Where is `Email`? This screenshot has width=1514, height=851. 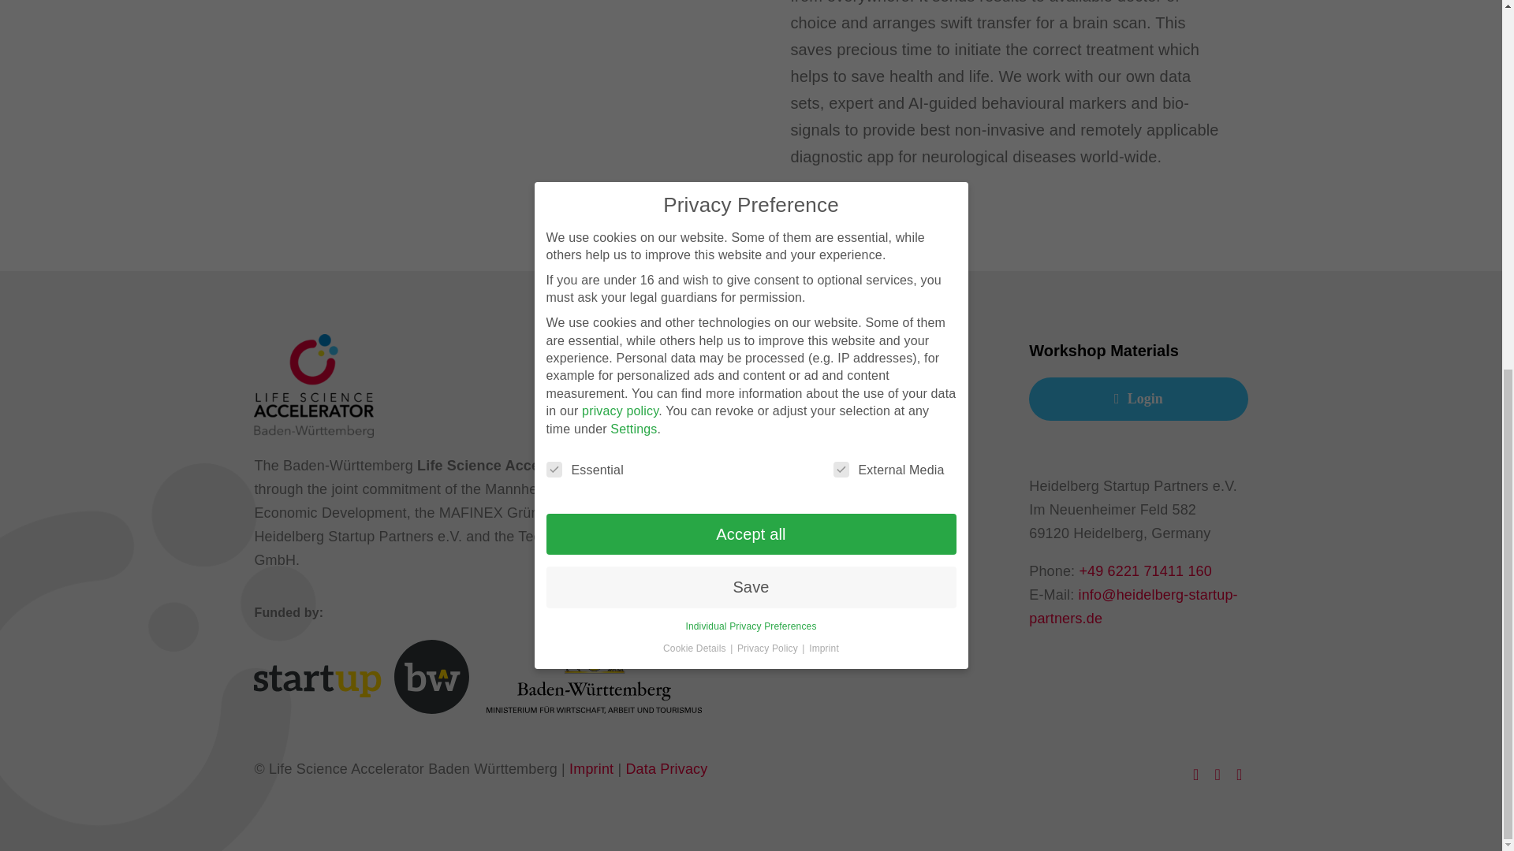
Email is located at coordinates (1239, 774).